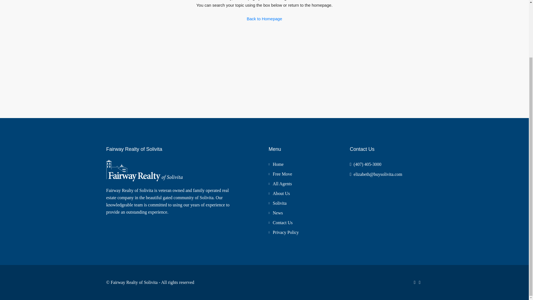 This screenshot has width=533, height=300. Describe the element at coordinates (279, 193) in the screenshot. I see `About Us` at that location.